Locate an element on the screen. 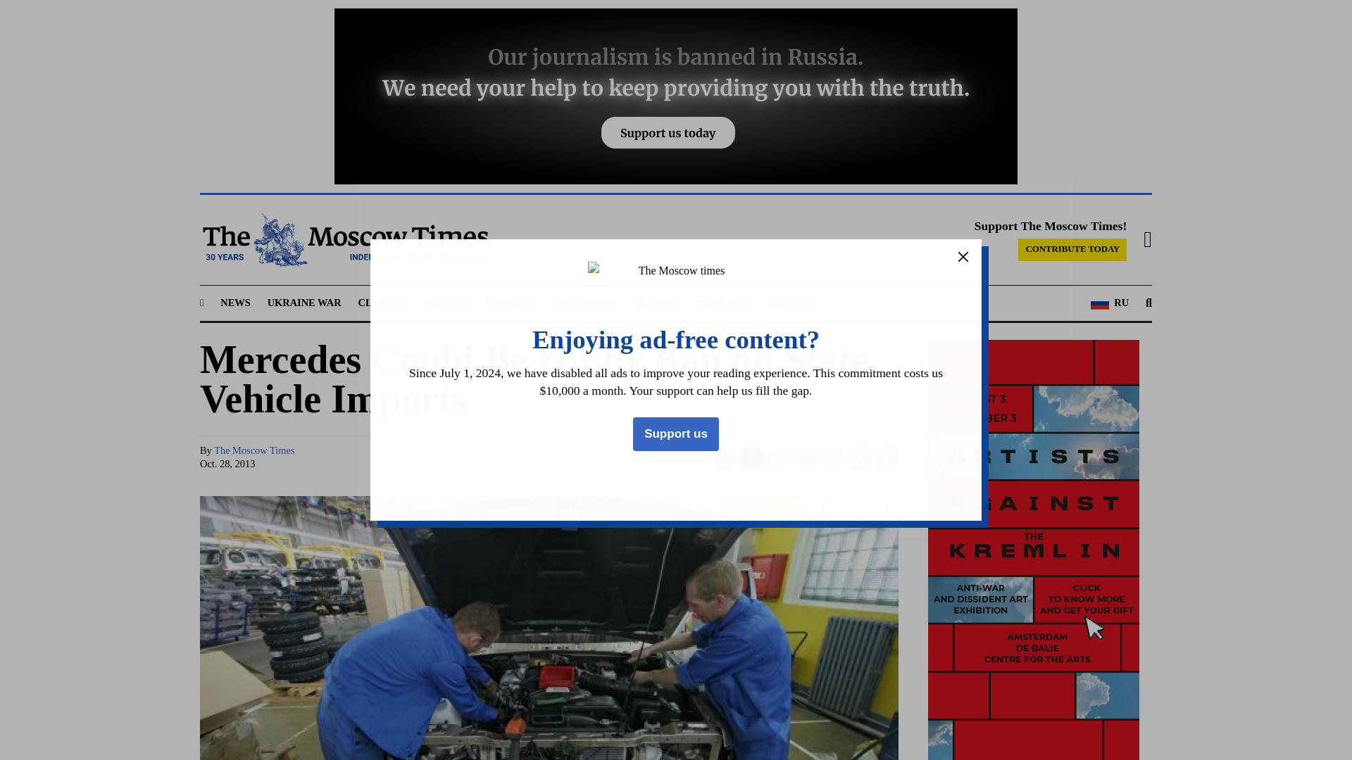 The width and height of the screenshot is (1352, 760). PODCASTS is located at coordinates (724, 303).